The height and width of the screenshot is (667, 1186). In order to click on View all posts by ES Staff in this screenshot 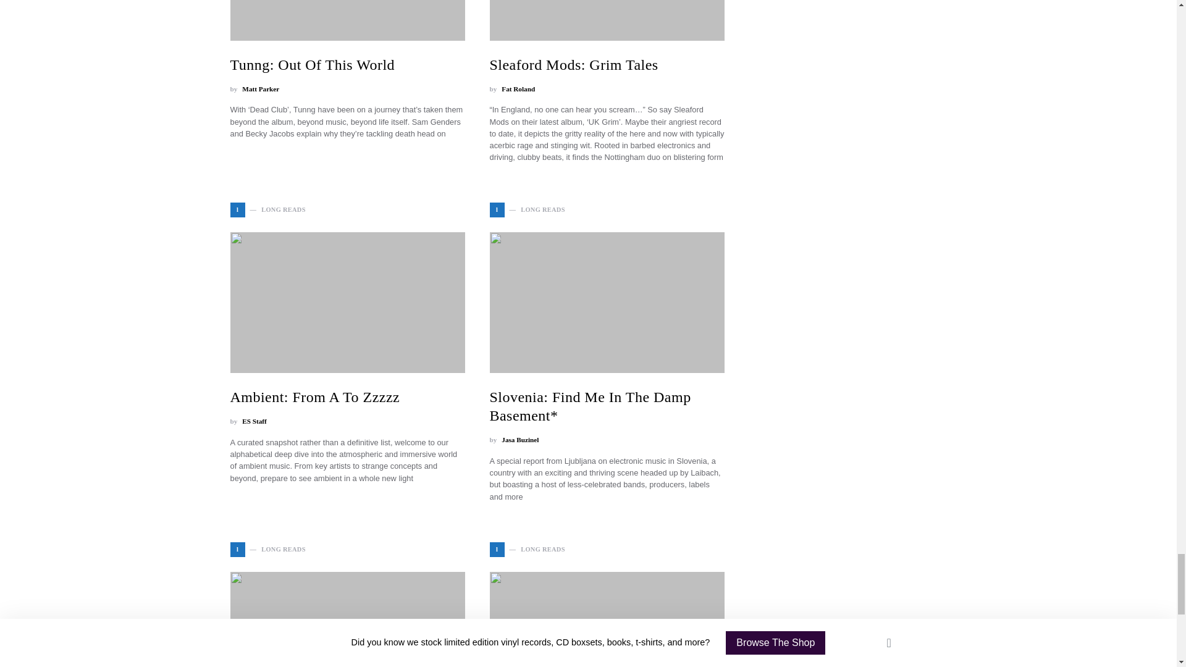, I will do `click(253, 421)`.